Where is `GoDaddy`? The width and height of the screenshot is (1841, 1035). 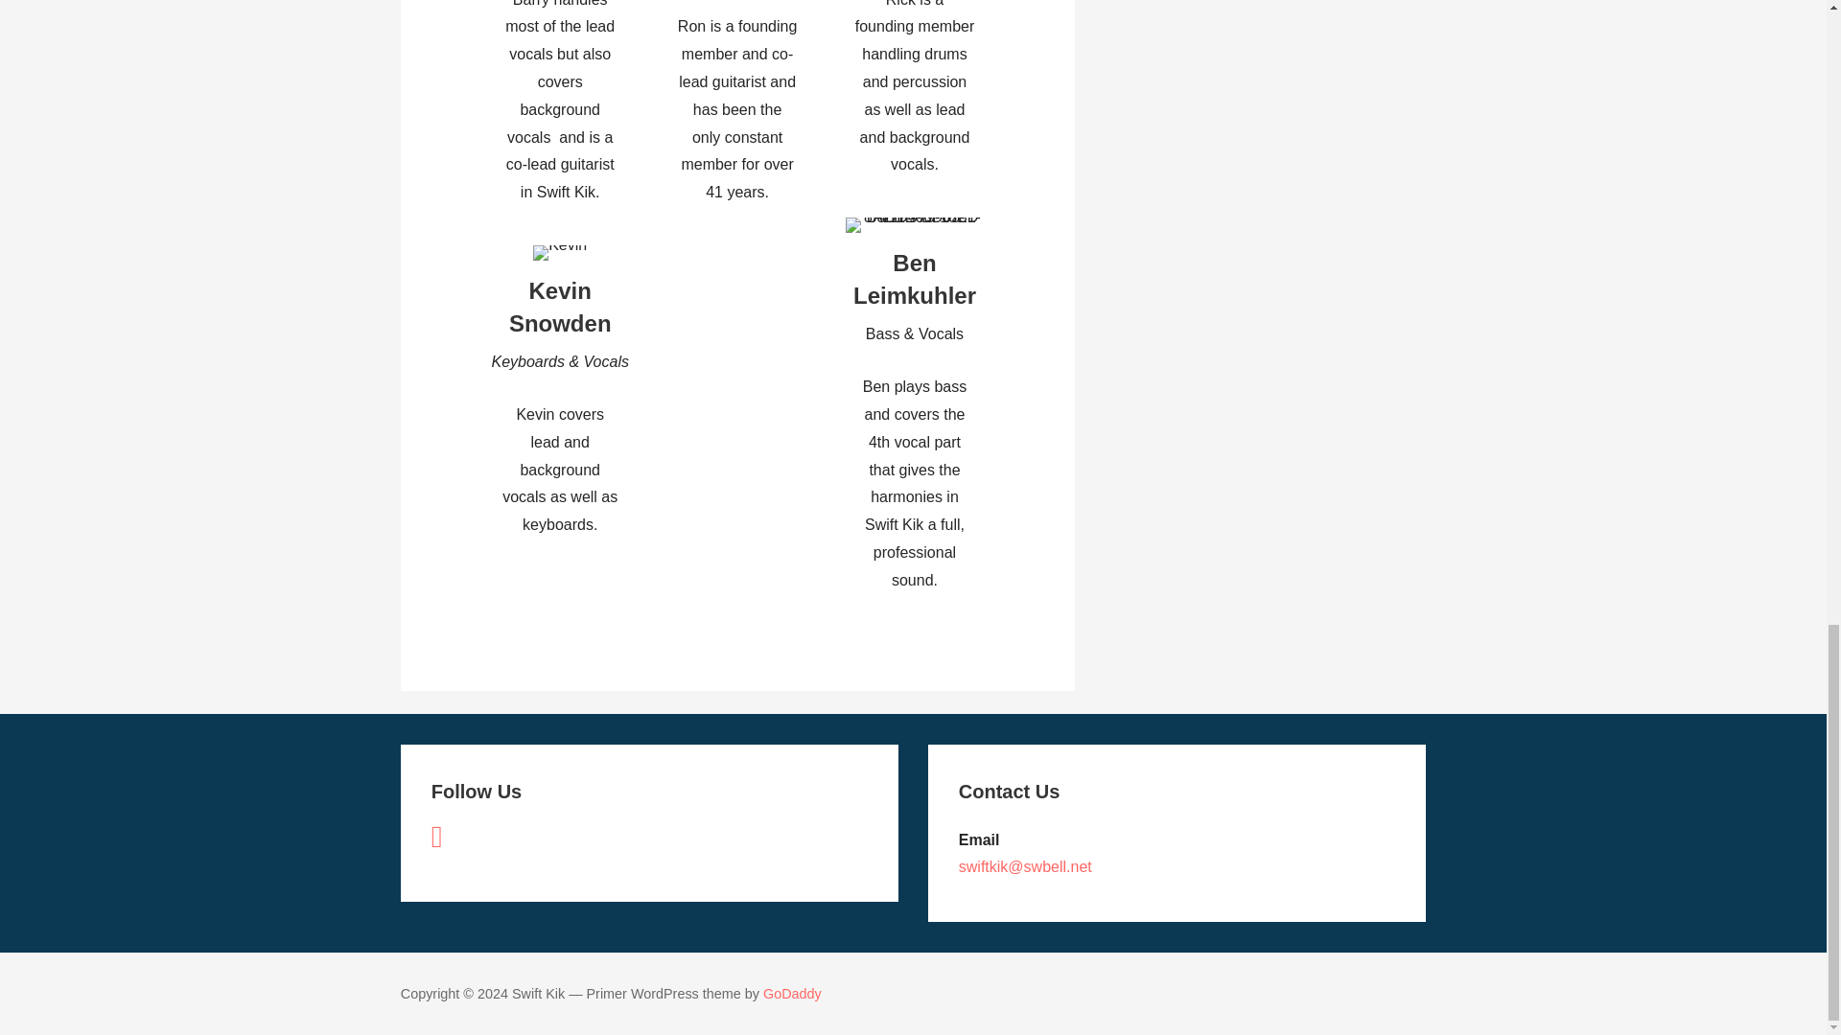
GoDaddy is located at coordinates (792, 994).